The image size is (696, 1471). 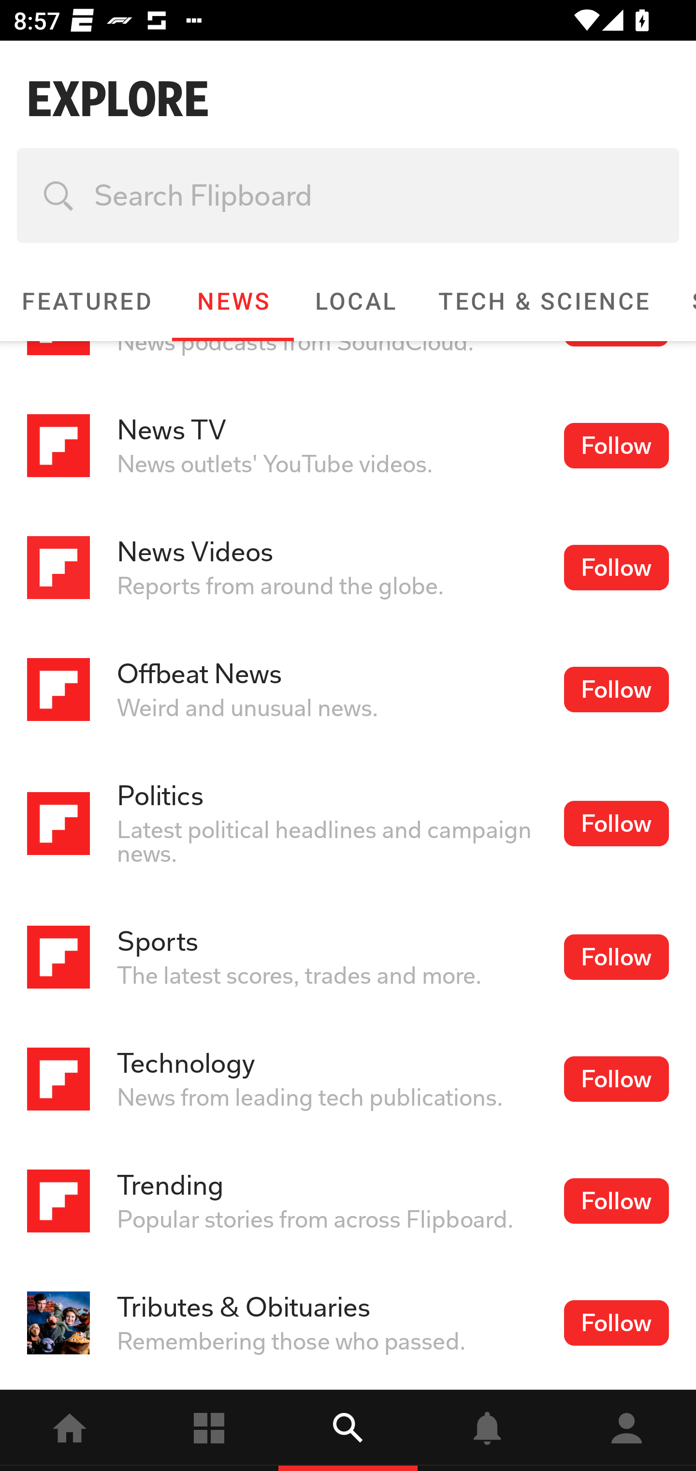 I want to click on News TV News outlets' YouTube videos. Follow, so click(x=348, y=446).